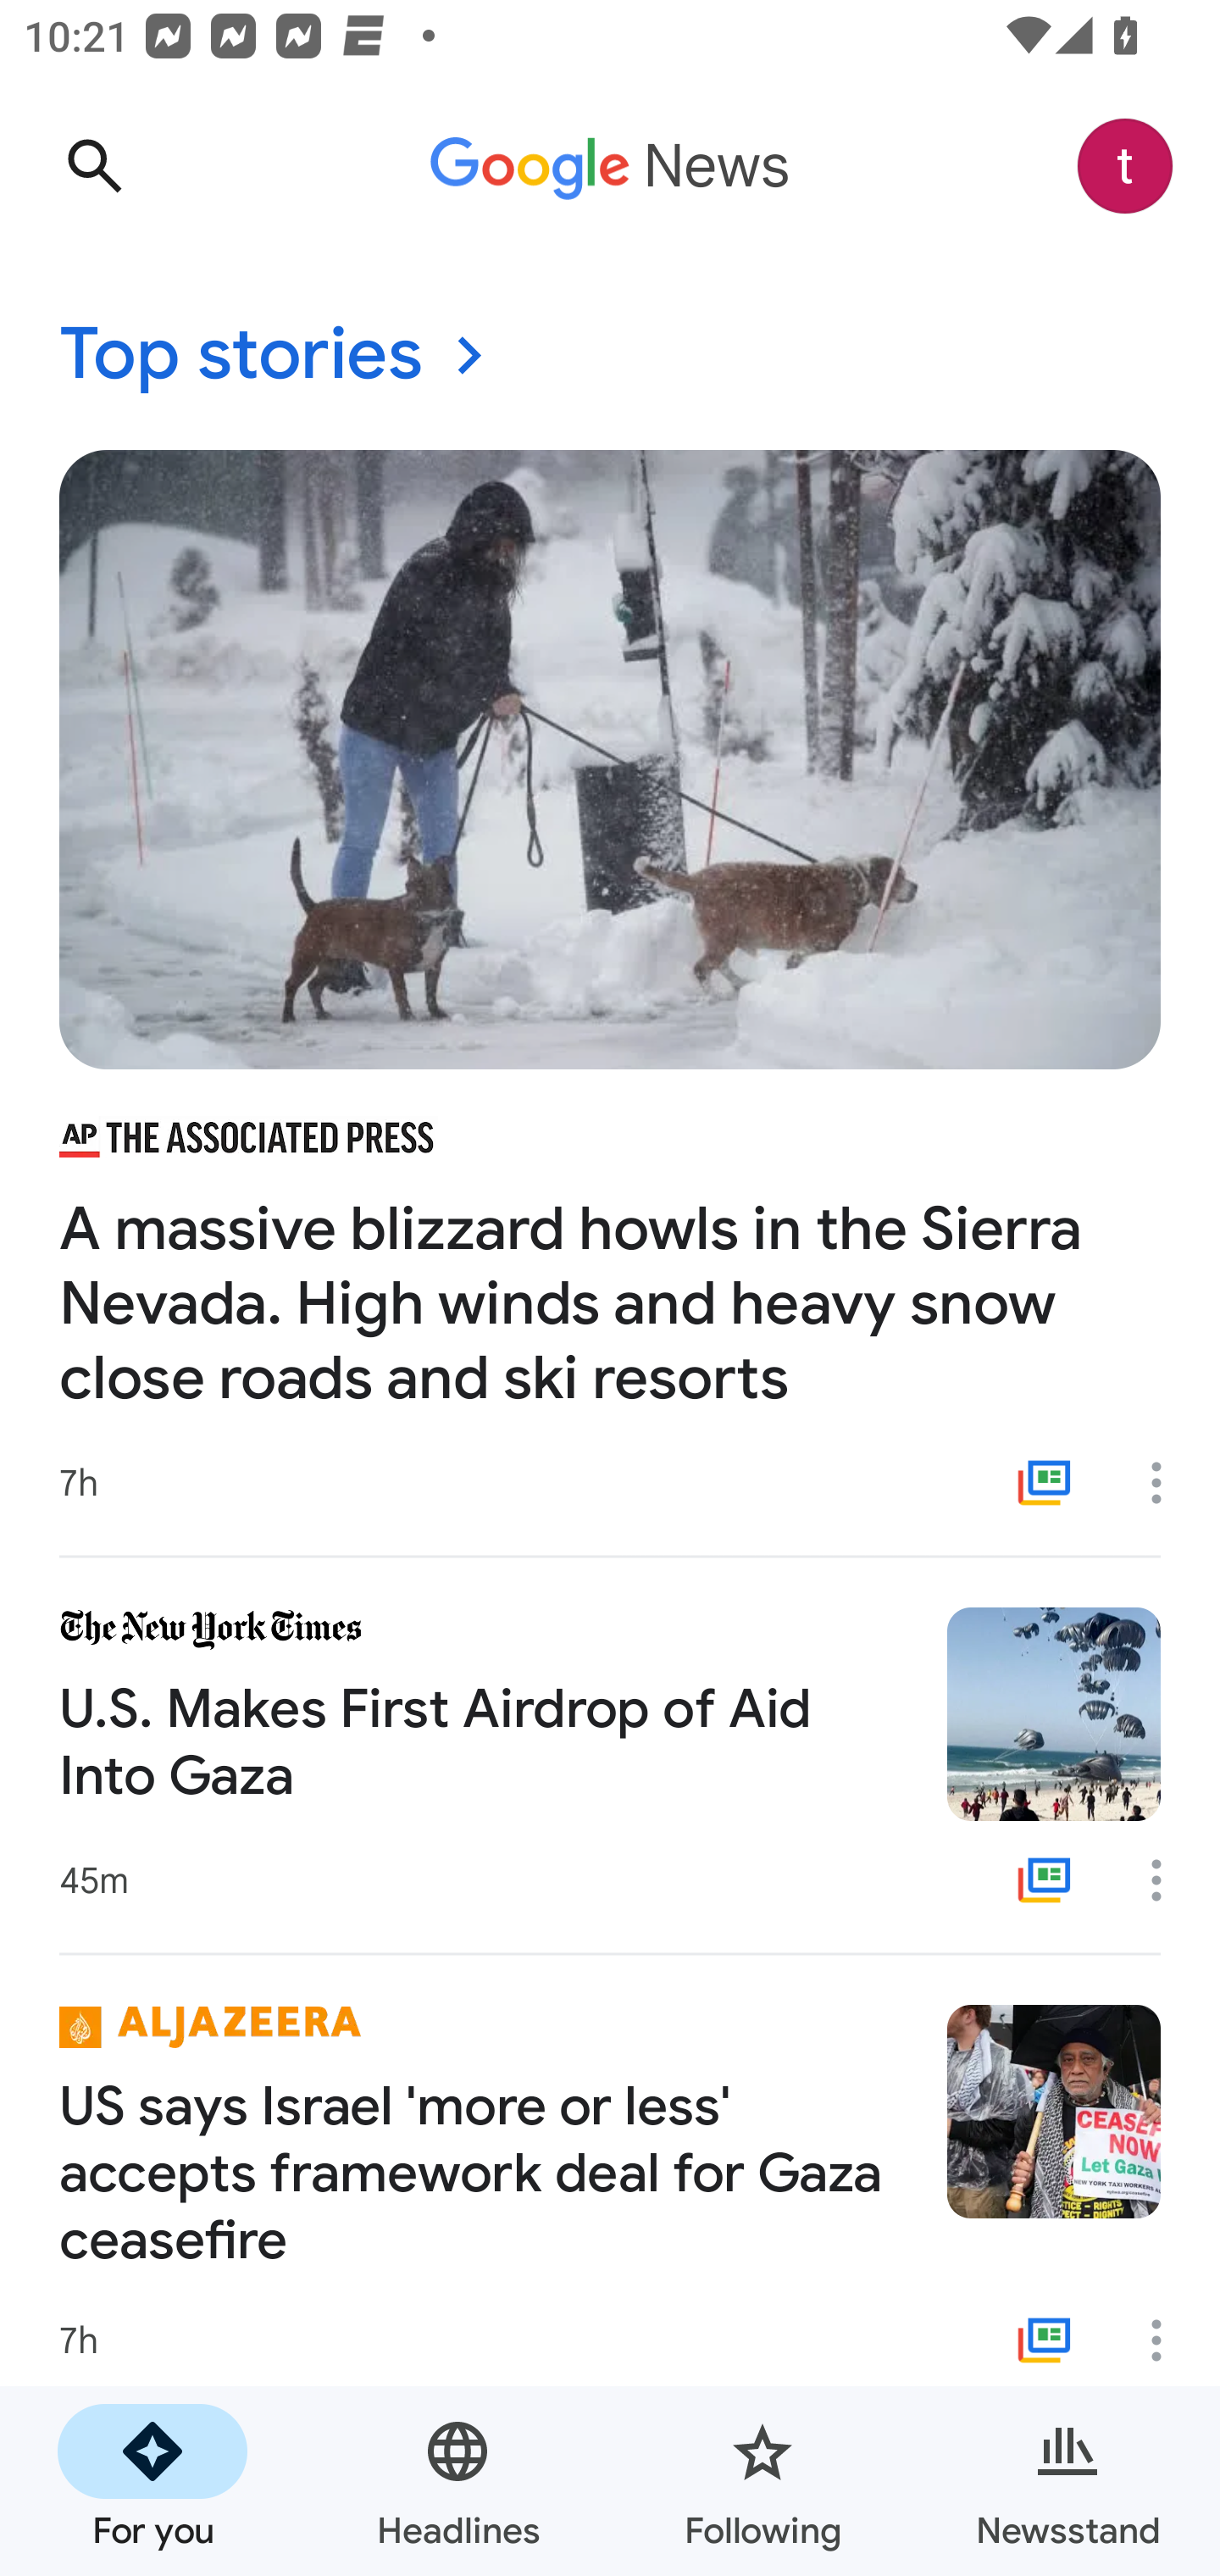 This screenshot has height=2576, width=1220. Describe the element at coordinates (1167, 2340) in the screenshot. I see `More options` at that location.